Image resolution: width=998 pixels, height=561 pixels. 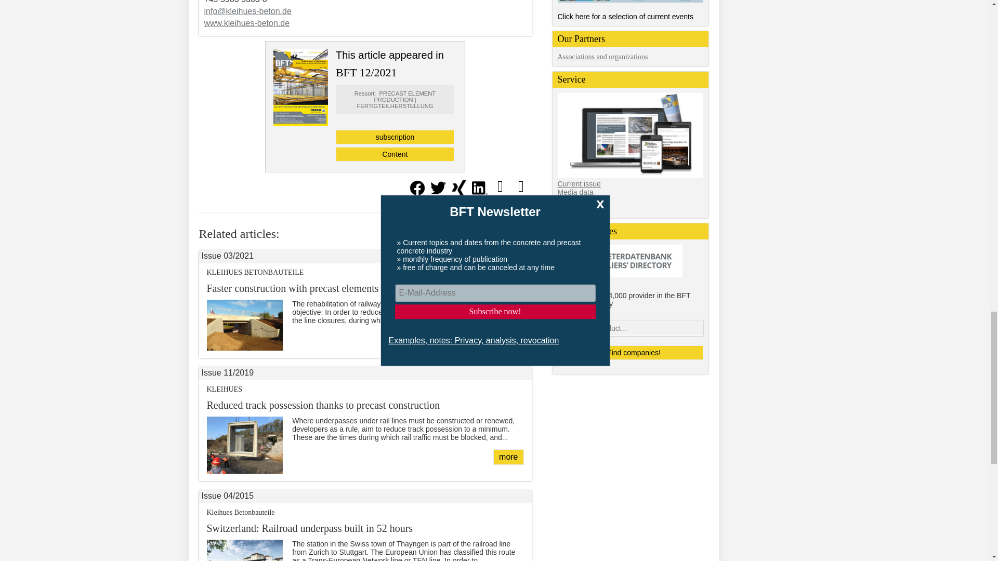 I want to click on www.kleihues-beton.de, so click(x=246, y=23).